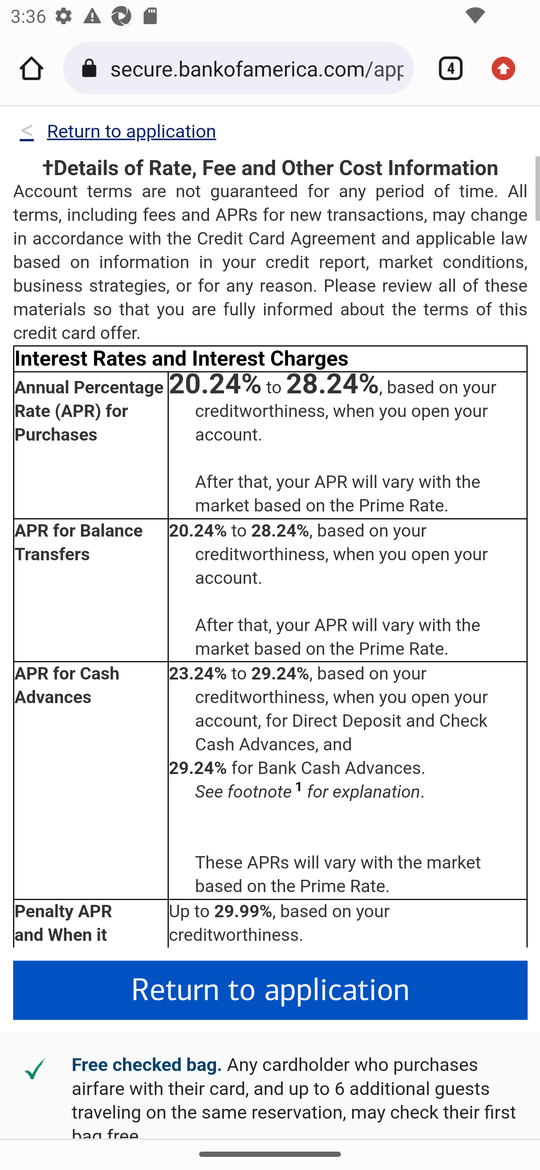 The image size is (540, 1170). I want to click on <Return to application < Return to application, so click(117, 134).